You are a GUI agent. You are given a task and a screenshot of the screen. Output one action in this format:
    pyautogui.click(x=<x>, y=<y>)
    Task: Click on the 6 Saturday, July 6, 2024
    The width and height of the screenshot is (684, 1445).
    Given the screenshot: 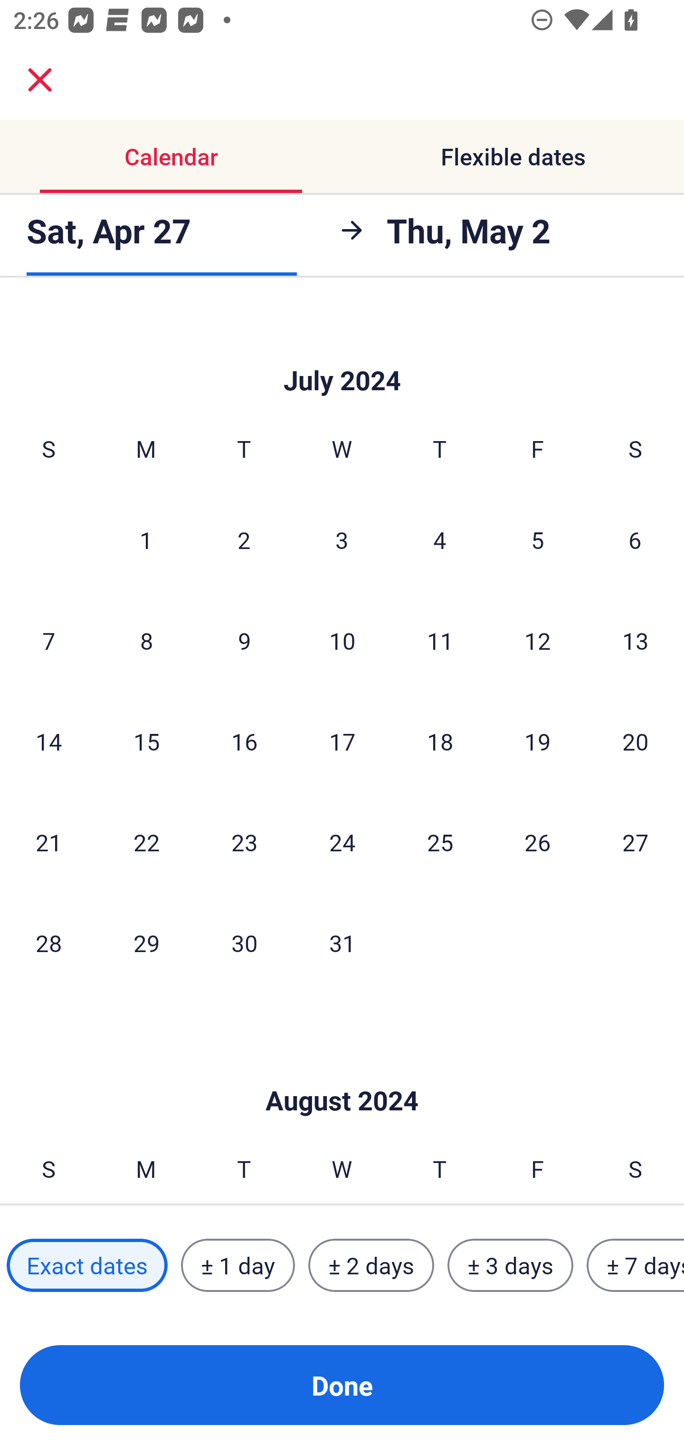 What is the action you would take?
    pyautogui.click(x=635, y=539)
    